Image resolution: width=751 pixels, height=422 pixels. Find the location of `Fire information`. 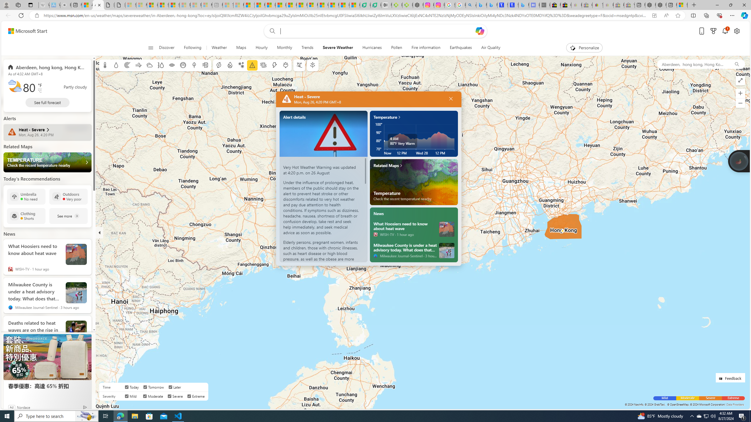

Fire information is located at coordinates (426, 48).